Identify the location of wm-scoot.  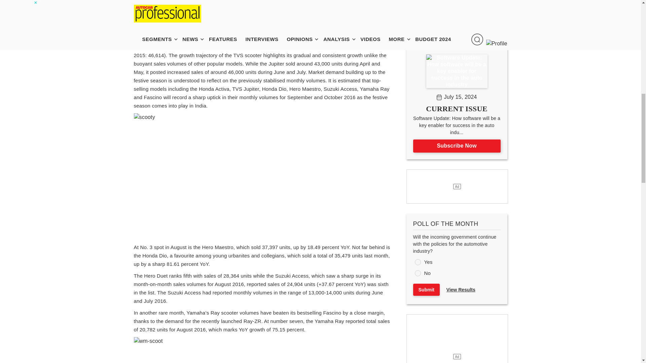
(251, 350).